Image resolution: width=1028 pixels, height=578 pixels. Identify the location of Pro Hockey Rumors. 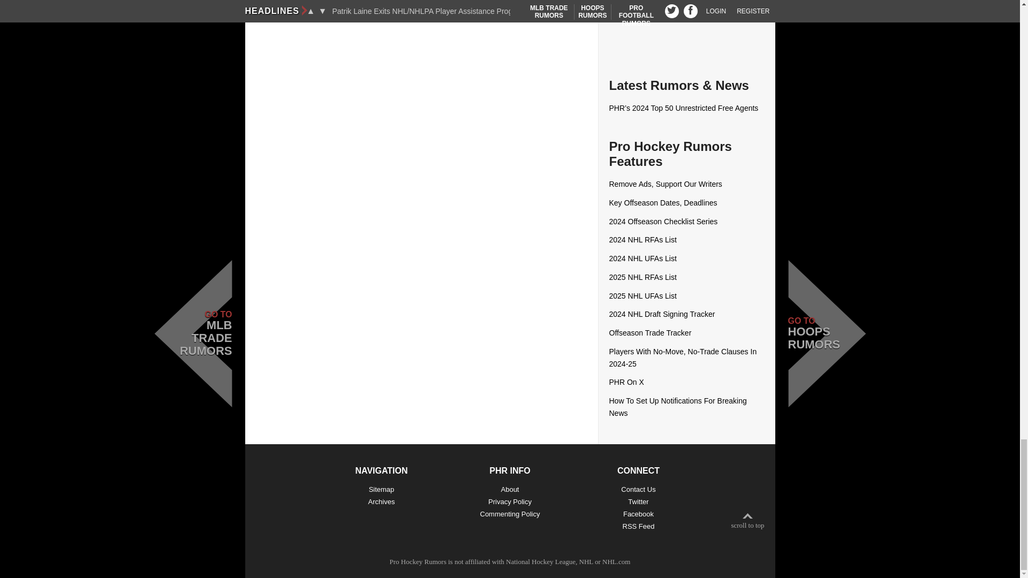
(418, 562).